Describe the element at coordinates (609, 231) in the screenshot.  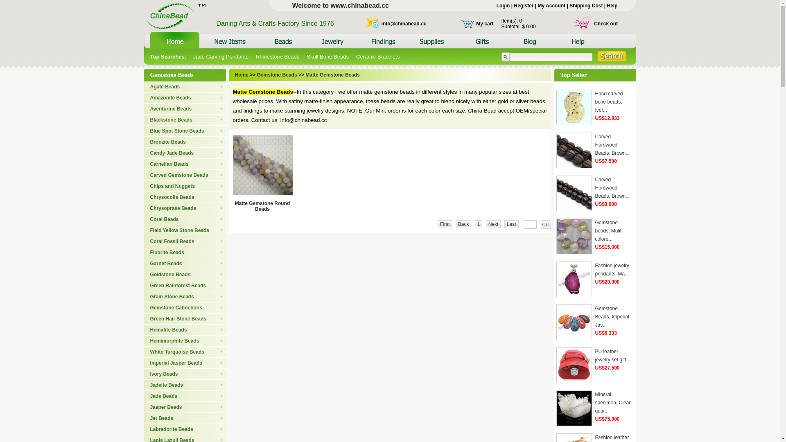
I see `Gemstone beads, Mulit-colore...` at that location.